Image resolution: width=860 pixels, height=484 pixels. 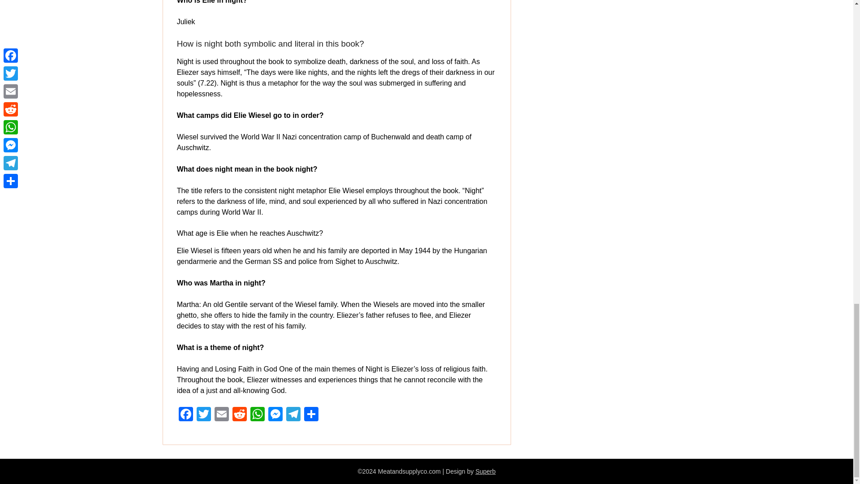 I want to click on Email, so click(x=221, y=415).